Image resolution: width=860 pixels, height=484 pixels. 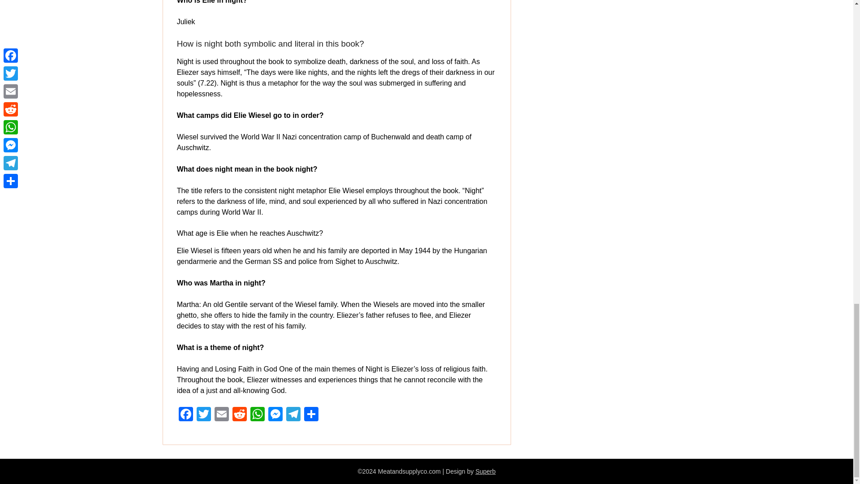 I want to click on Email, so click(x=221, y=415).